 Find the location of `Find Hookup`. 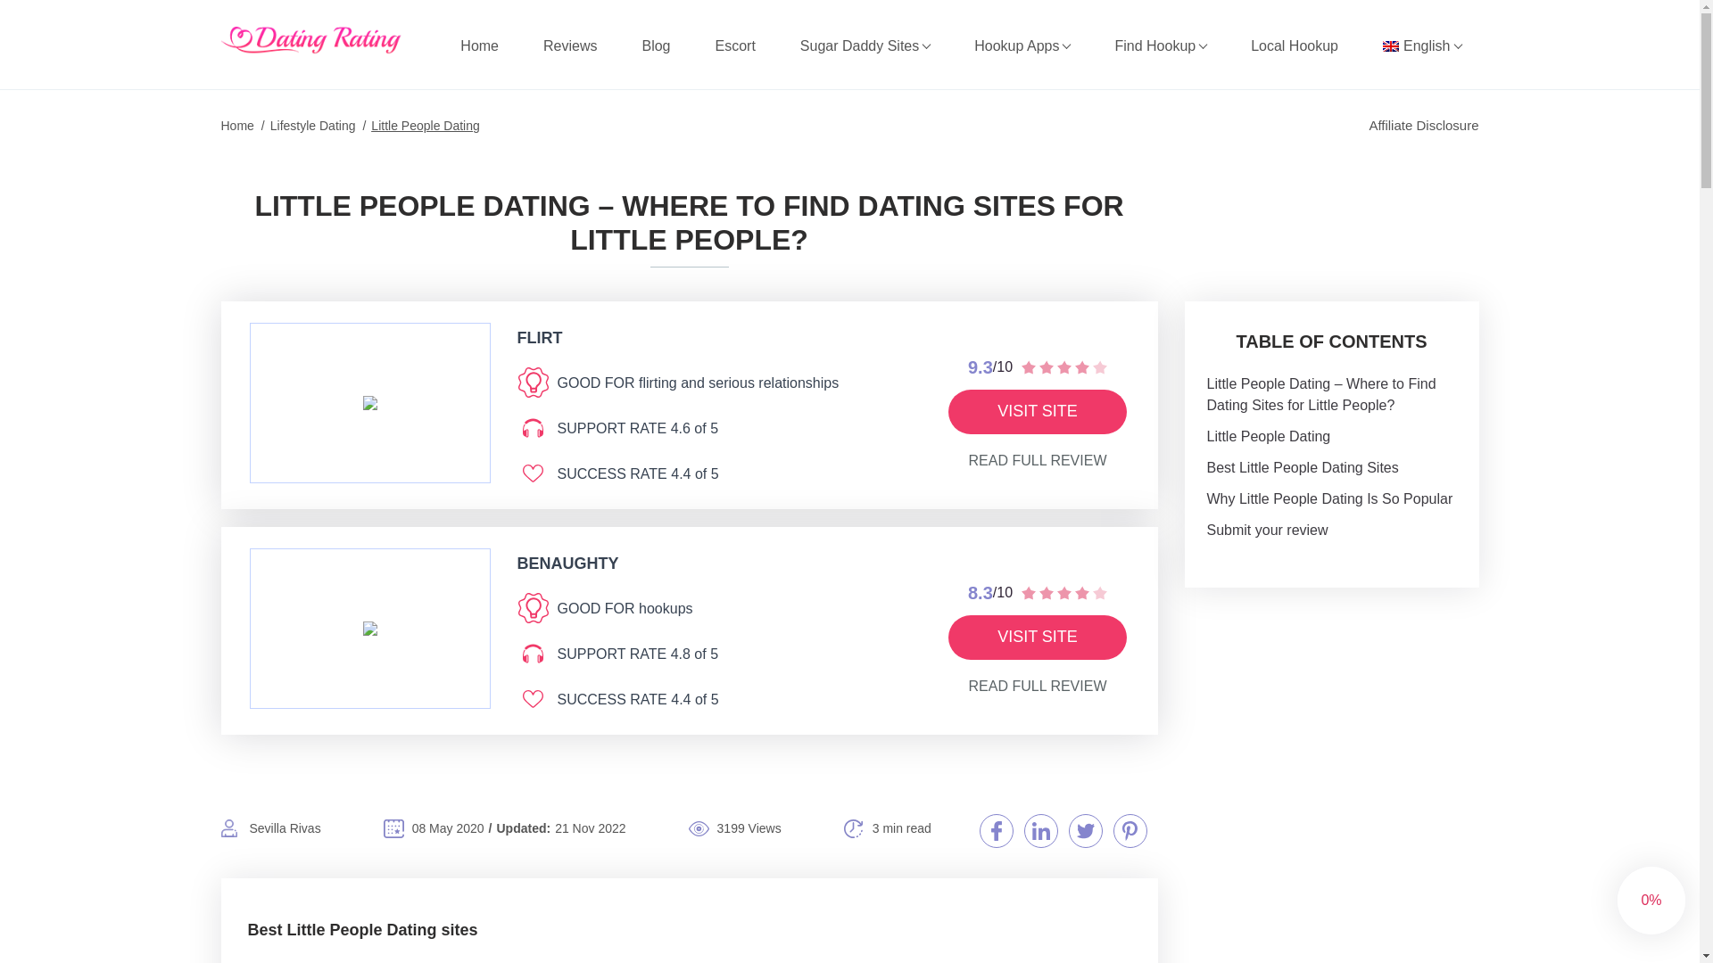

Find Hookup is located at coordinates (1160, 45).